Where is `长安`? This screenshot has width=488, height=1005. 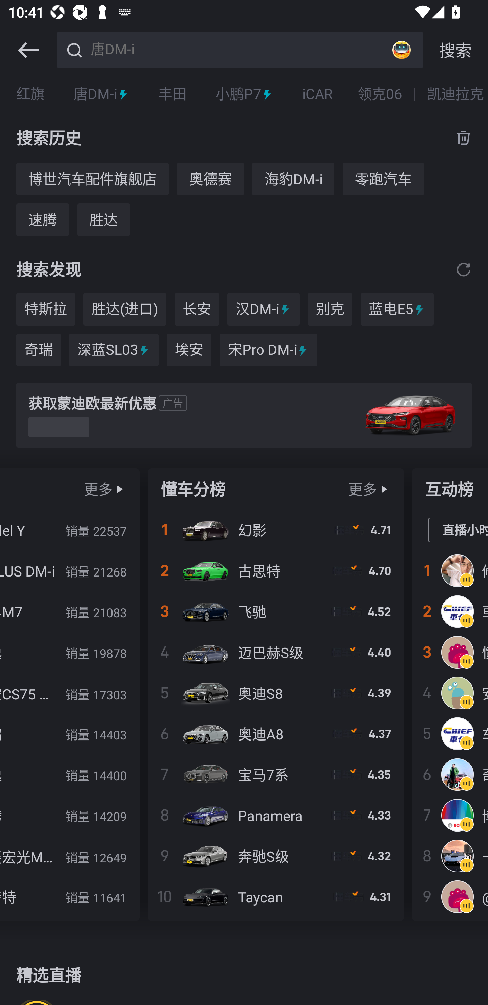 长安 is located at coordinates (197, 310).